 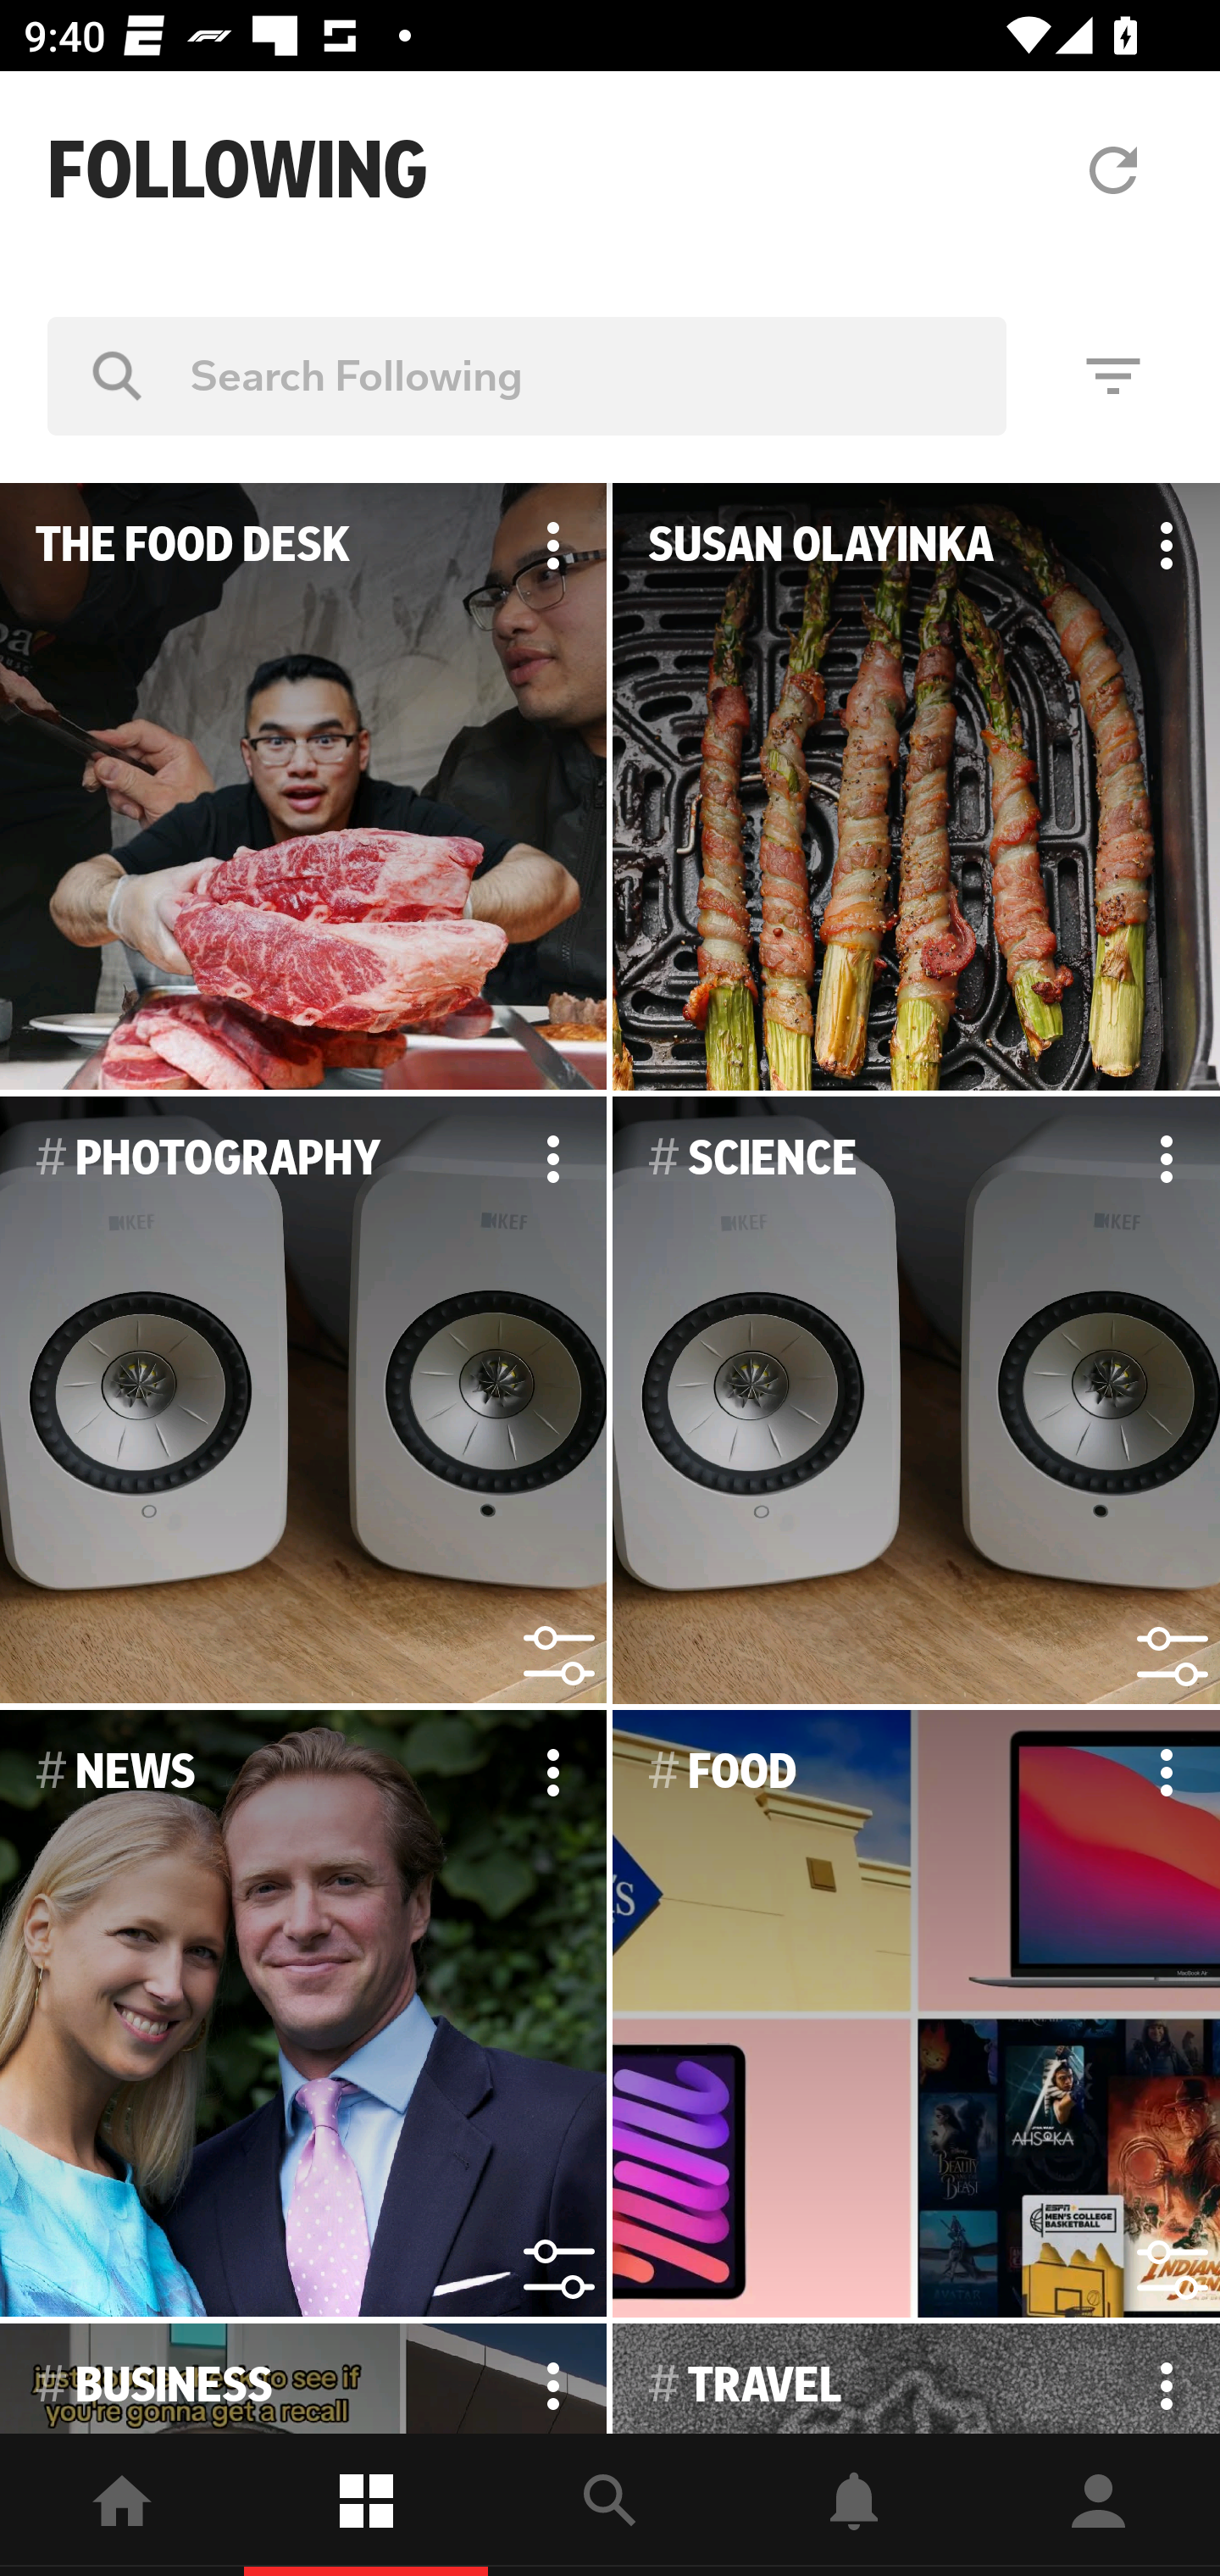 What do you see at coordinates (1166, 546) in the screenshot?
I see `Options` at bounding box center [1166, 546].